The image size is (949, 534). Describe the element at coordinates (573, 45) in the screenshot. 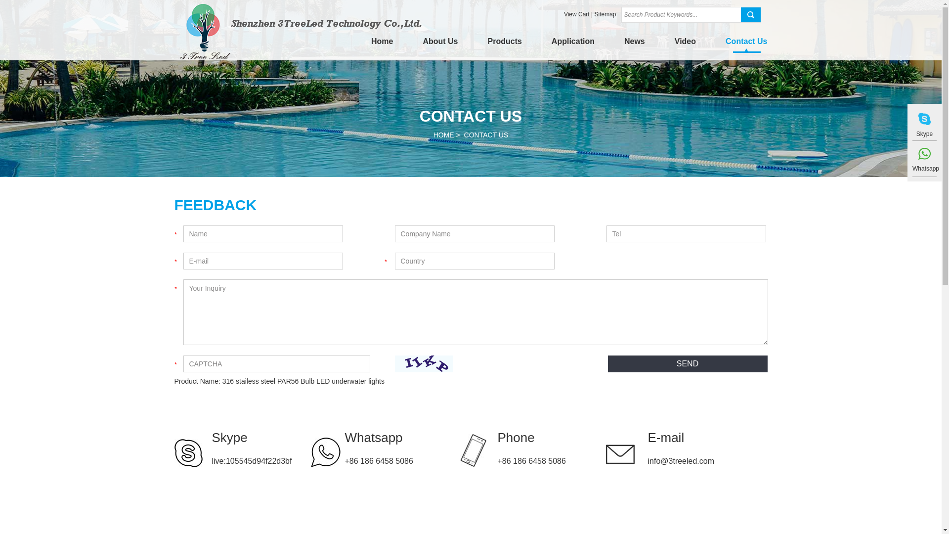

I see `Application` at that location.